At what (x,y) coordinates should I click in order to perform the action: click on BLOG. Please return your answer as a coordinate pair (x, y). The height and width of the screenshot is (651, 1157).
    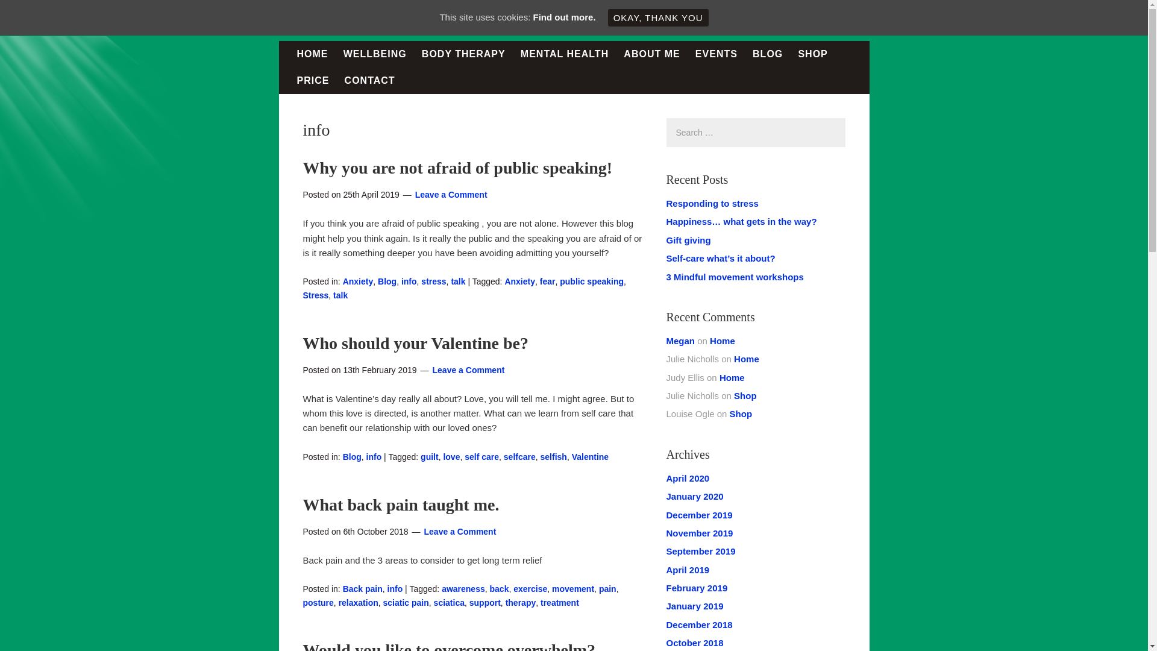
    Looking at the image, I should click on (768, 54).